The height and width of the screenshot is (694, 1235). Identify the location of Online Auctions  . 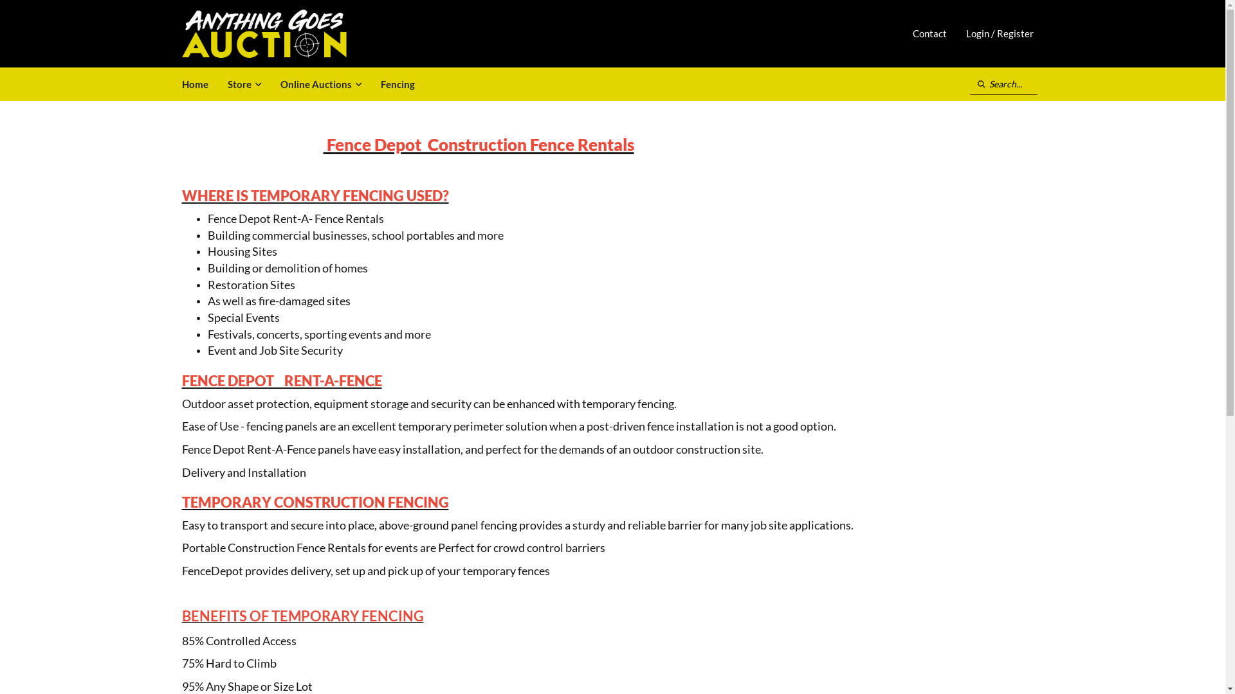
(320, 84).